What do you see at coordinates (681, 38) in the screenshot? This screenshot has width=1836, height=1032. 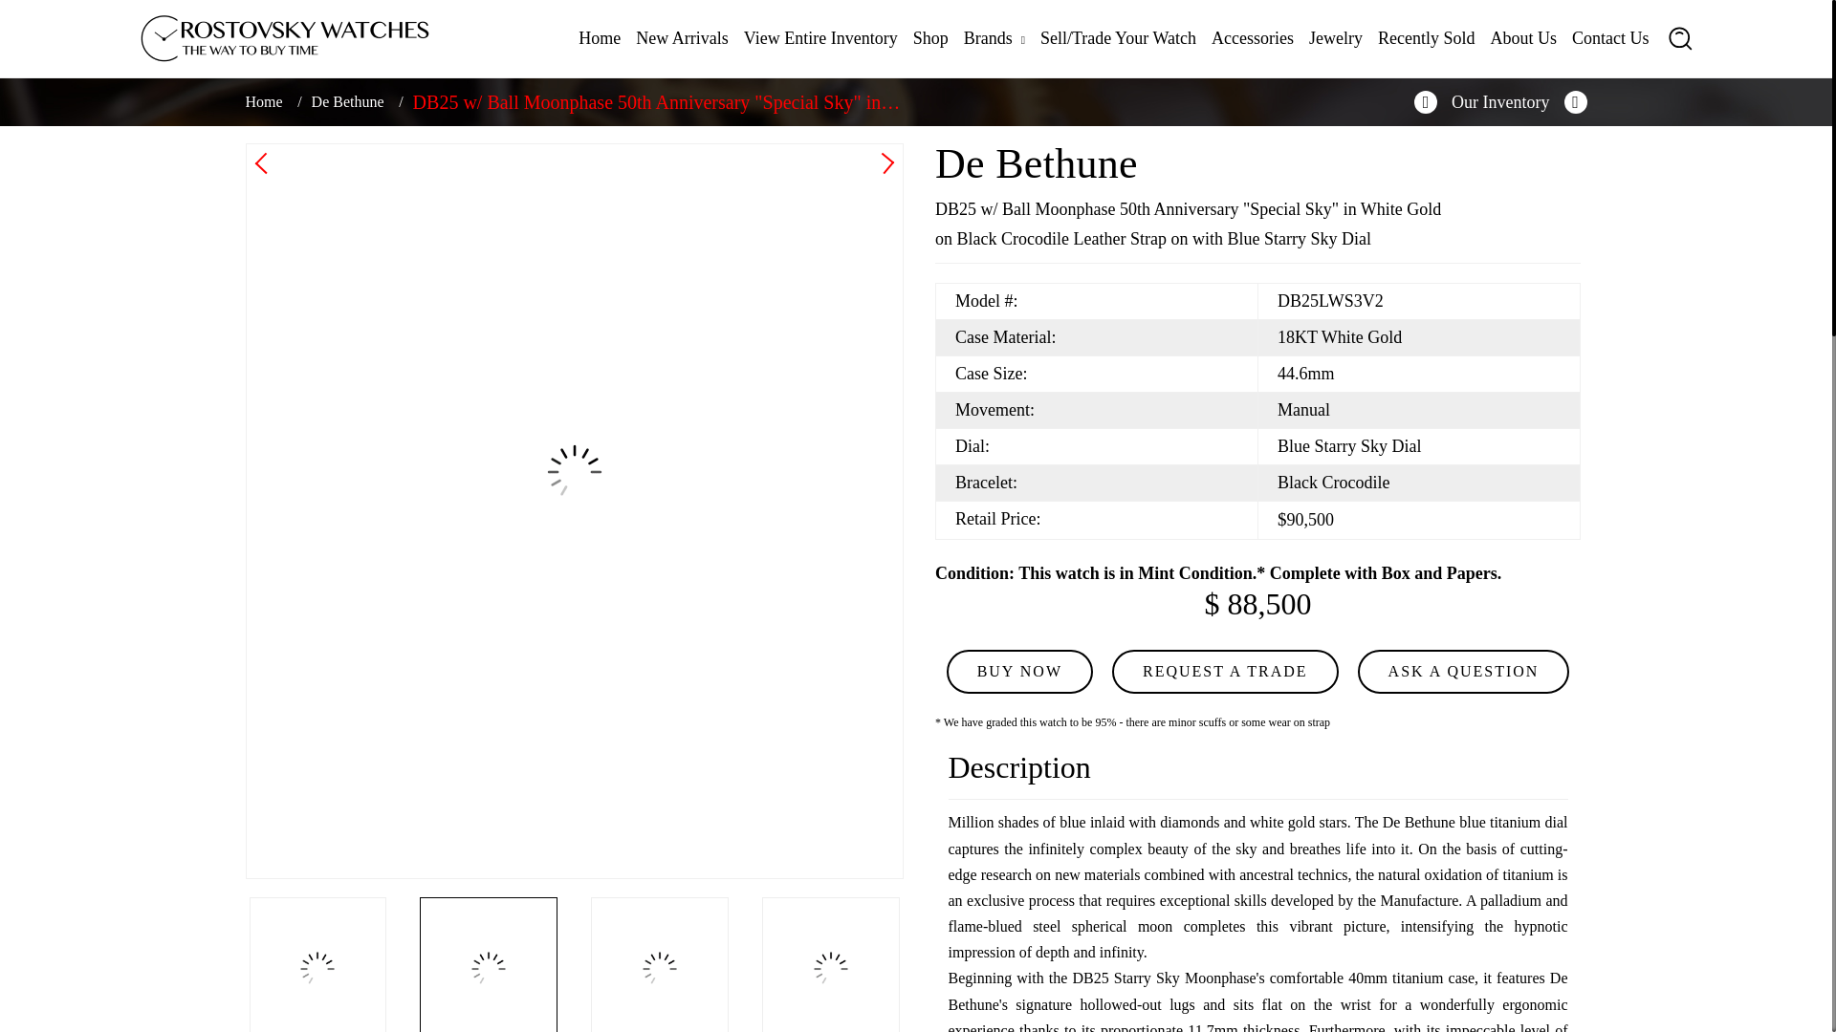 I see `New Arrivals` at bounding box center [681, 38].